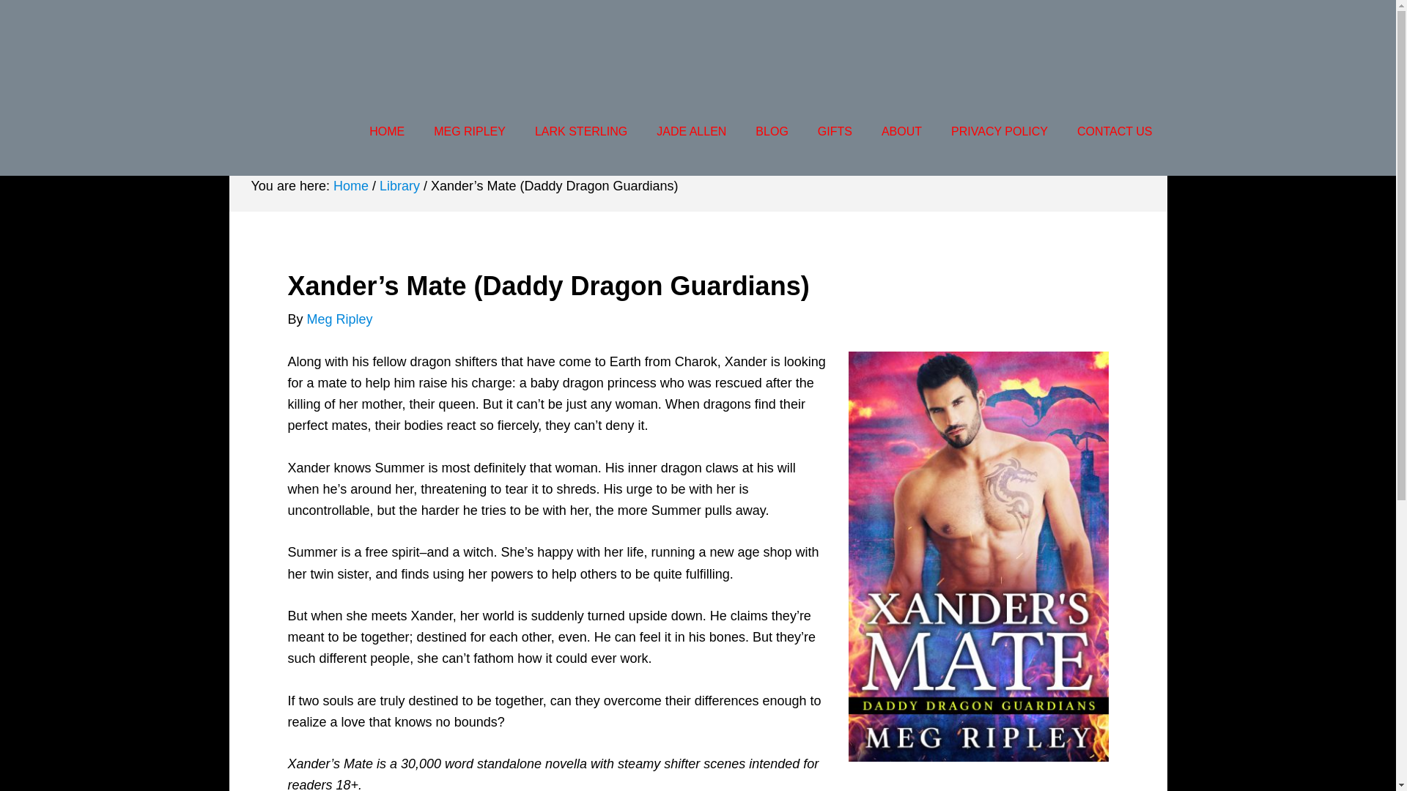 This screenshot has width=1407, height=791. What do you see at coordinates (351, 186) in the screenshot?
I see `Home` at bounding box center [351, 186].